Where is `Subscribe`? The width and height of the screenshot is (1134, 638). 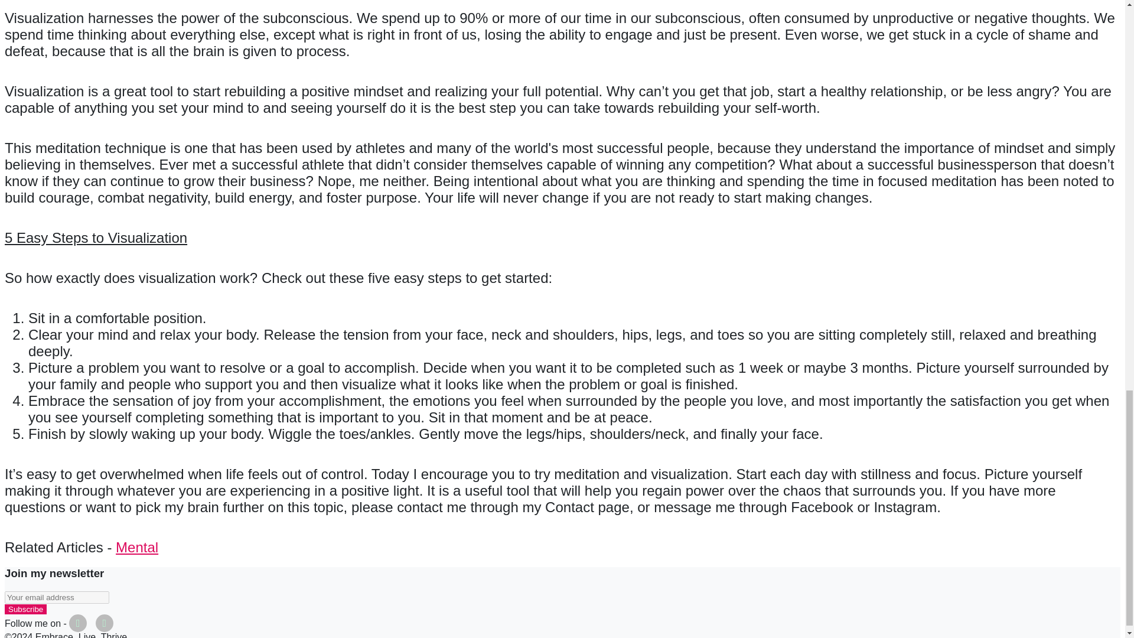
Subscribe is located at coordinates (25, 609).